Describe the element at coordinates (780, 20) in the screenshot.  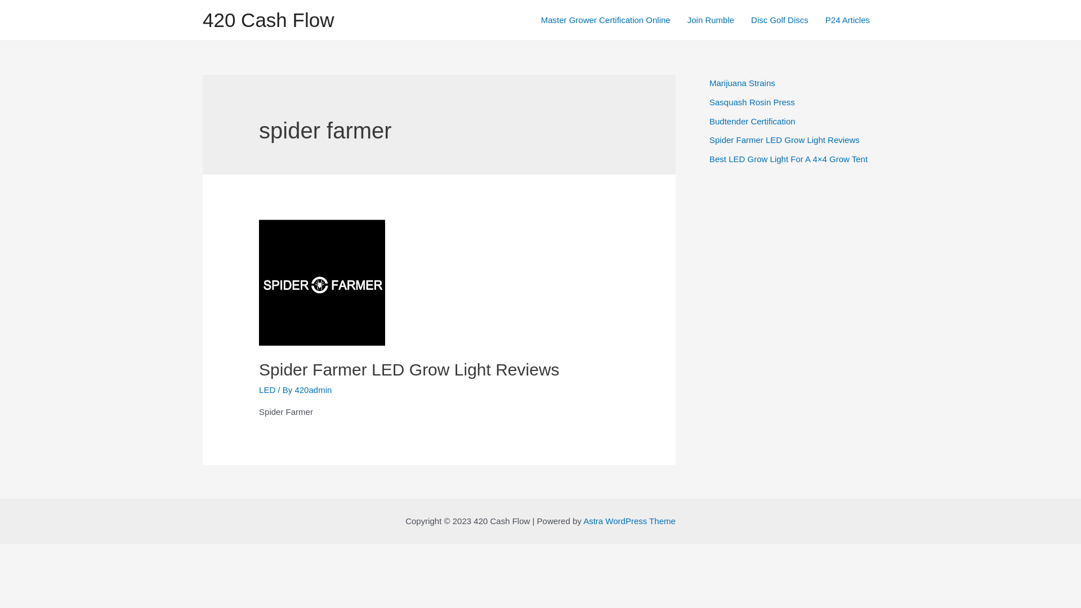
I see `Disc Golf Discs` at that location.